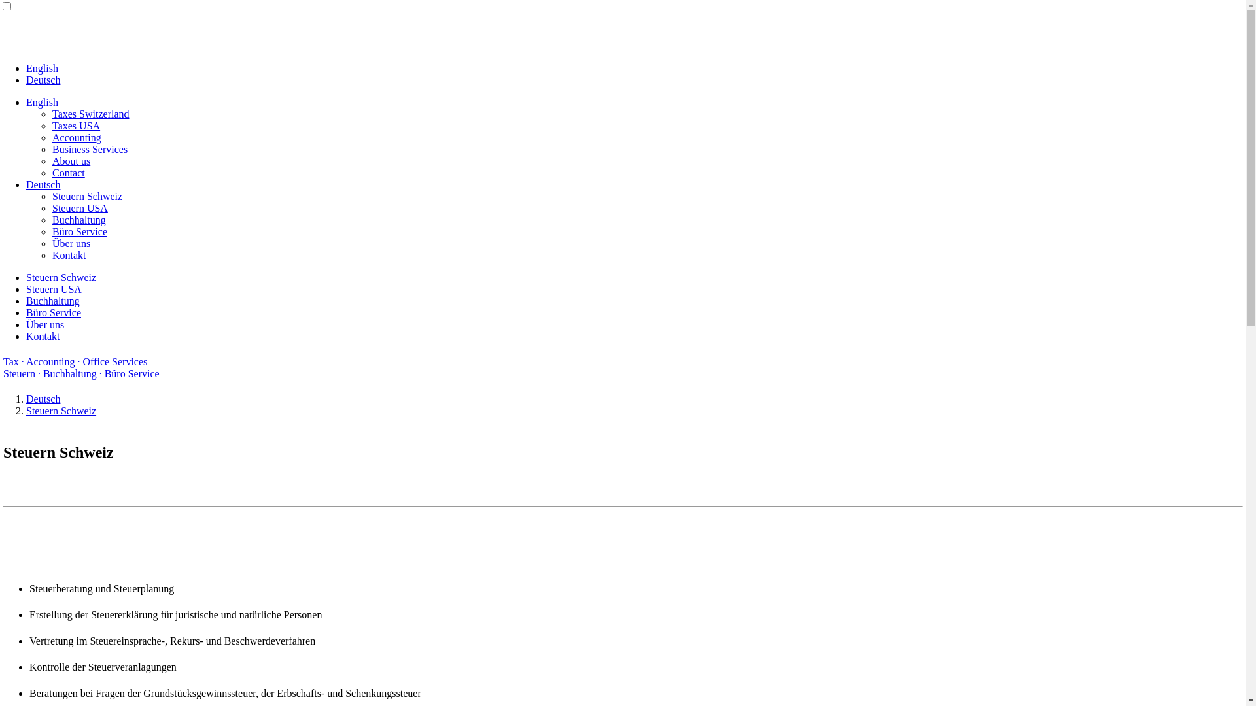 This screenshot has height=706, width=1256. Describe the element at coordinates (76, 126) in the screenshot. I see `Taxes USA` at that location.